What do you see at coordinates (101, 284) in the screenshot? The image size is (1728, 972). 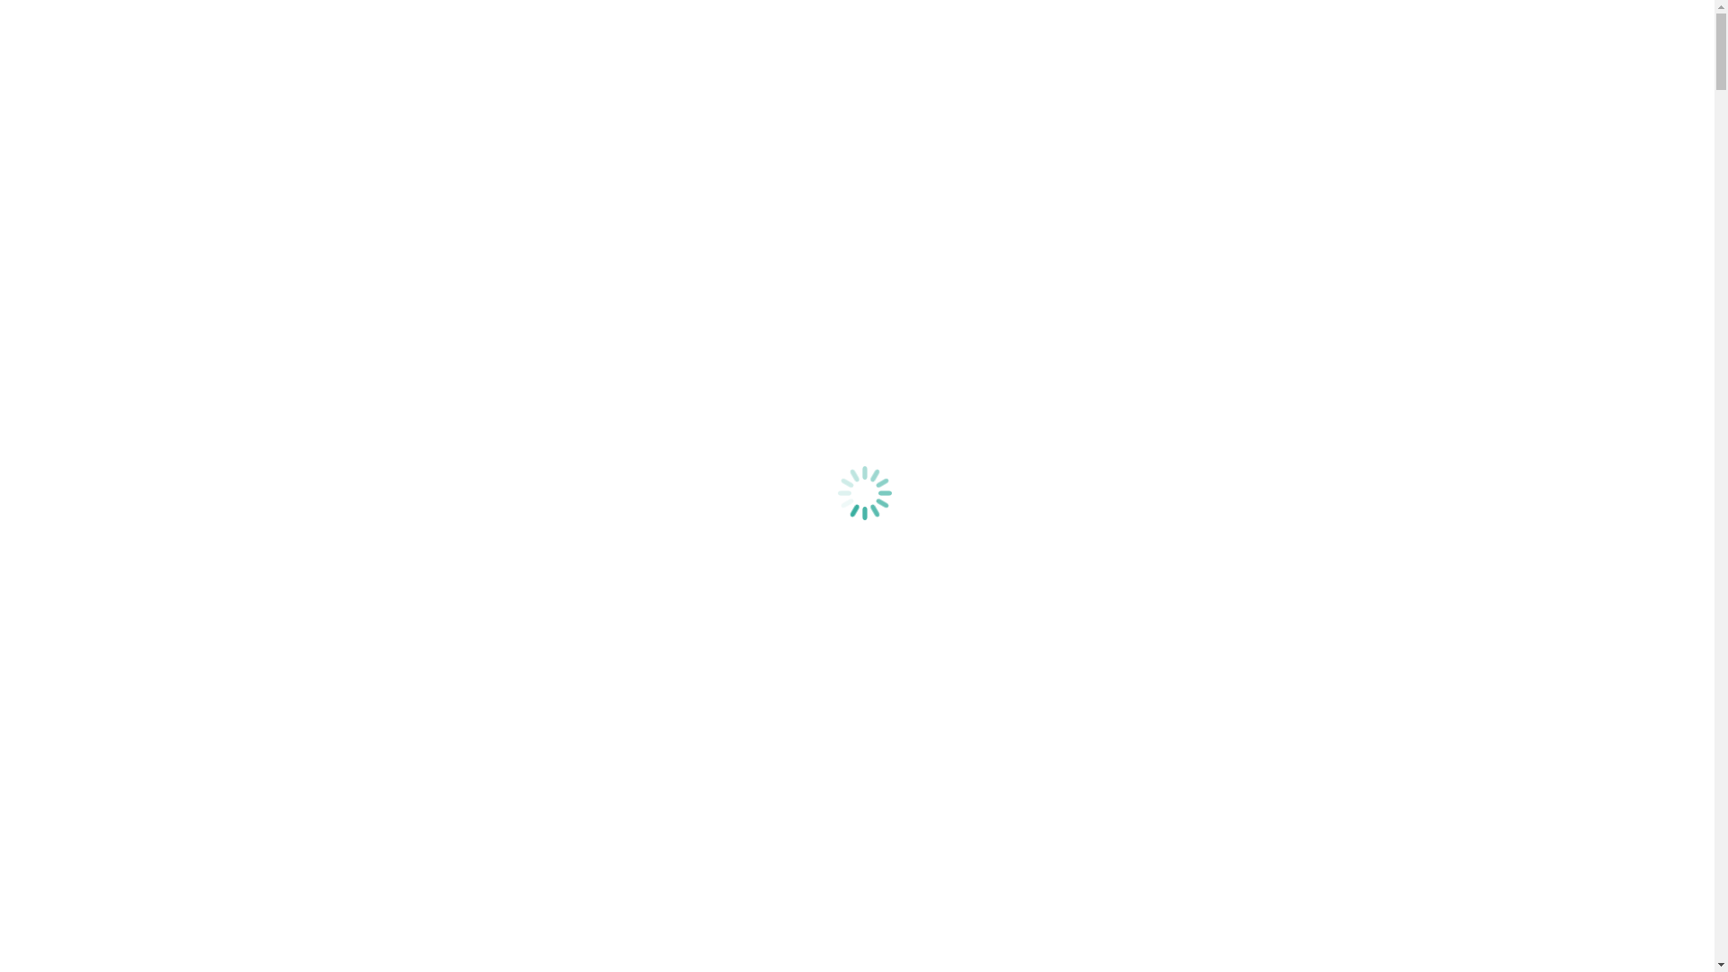 I see `Autogenes Training` at bounding box center [101, 284].